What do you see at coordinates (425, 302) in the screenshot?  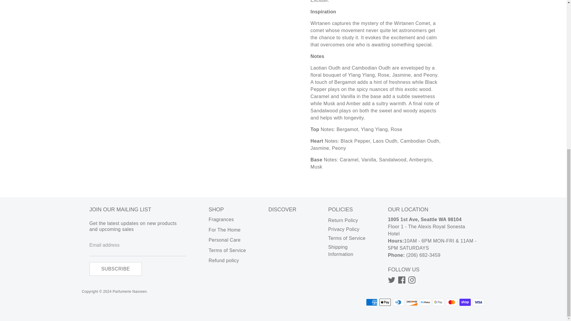 I see `Meta Pay` at bounding box center [425, 302].